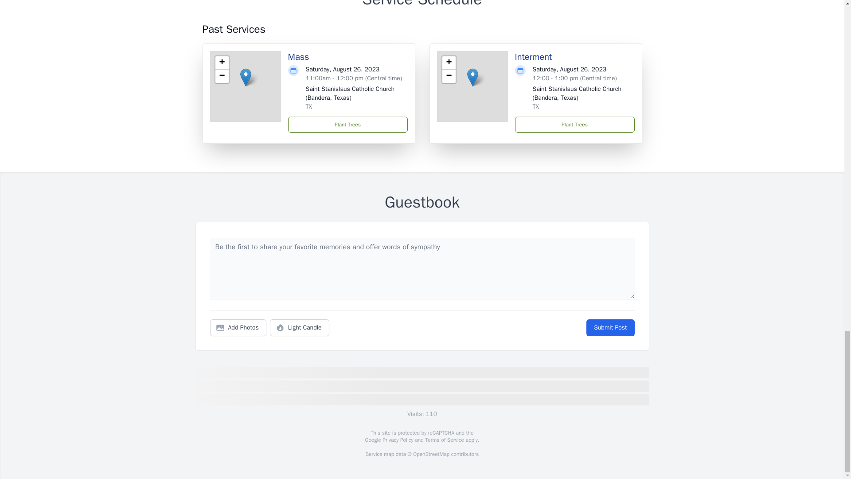 Image resolution: width=851 pixels, height=479 pixels. What do you see at coordinates (444, 440) in the screenshot?
I see `Terms of Service` at bounding box center [444, 440].